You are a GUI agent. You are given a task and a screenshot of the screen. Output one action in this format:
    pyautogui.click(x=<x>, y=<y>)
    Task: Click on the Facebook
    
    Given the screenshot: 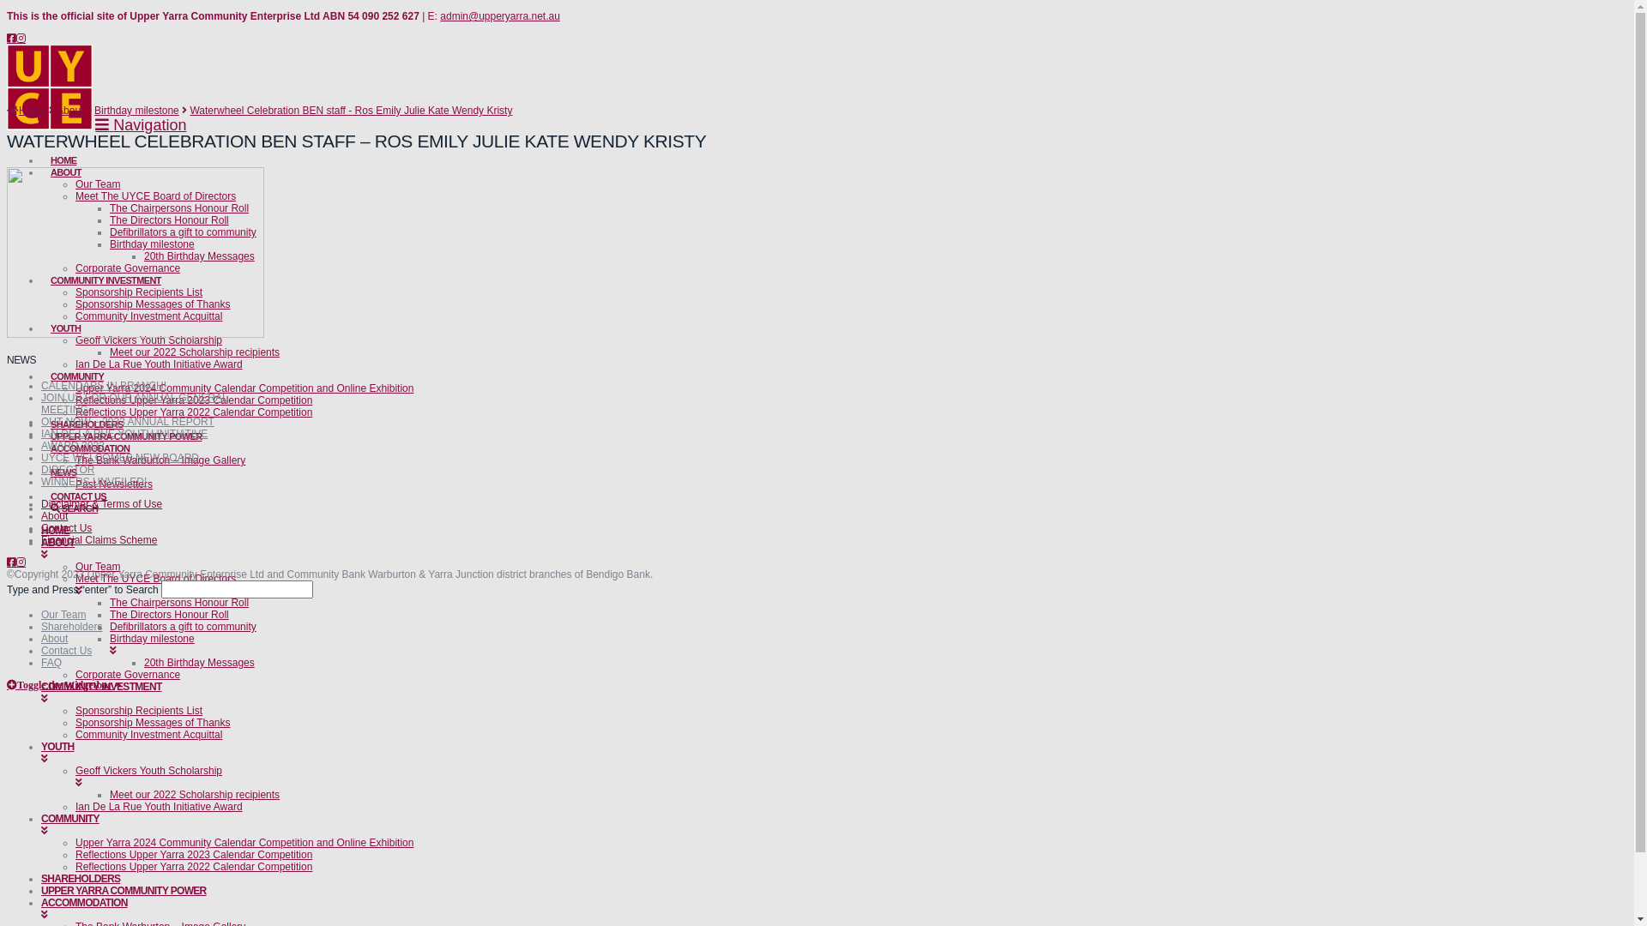 What is the action you would take?
    pyautogui.click(x=12, y=562)
    